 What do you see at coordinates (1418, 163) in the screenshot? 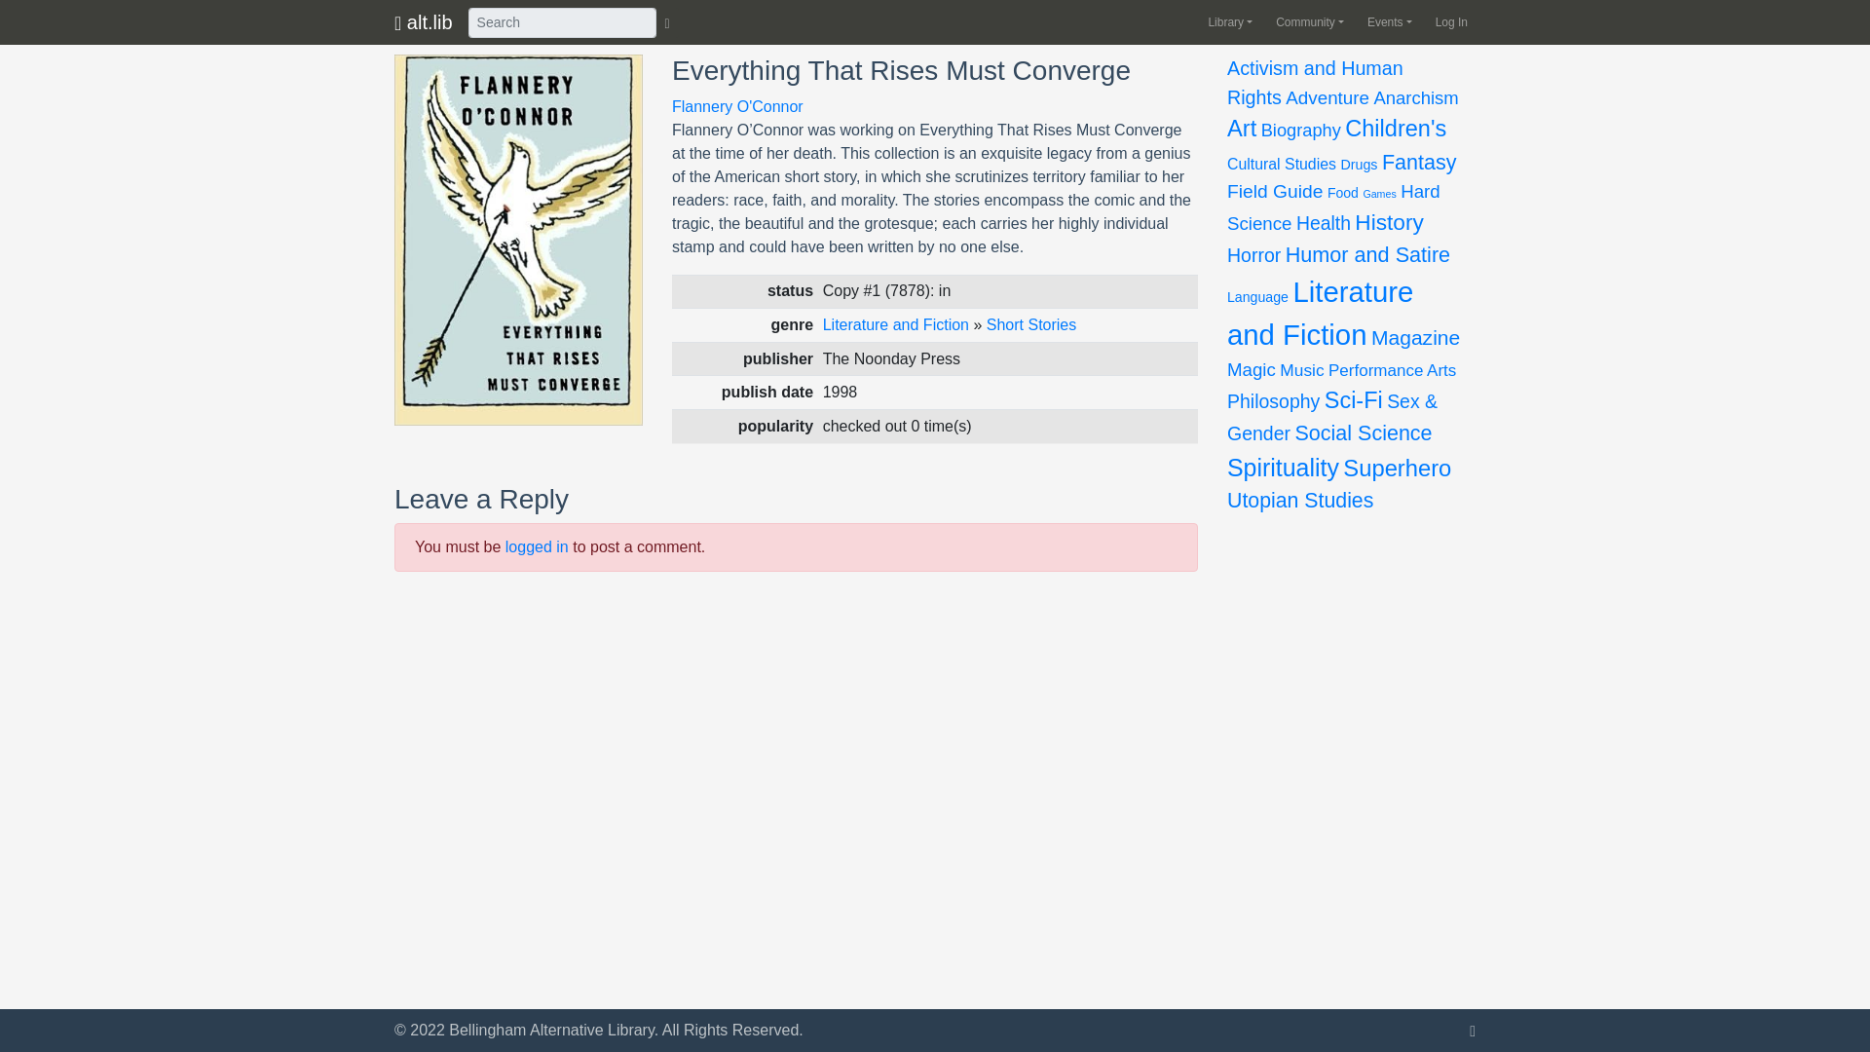
I see `Fantasy` at bounding box center [1418, 163].